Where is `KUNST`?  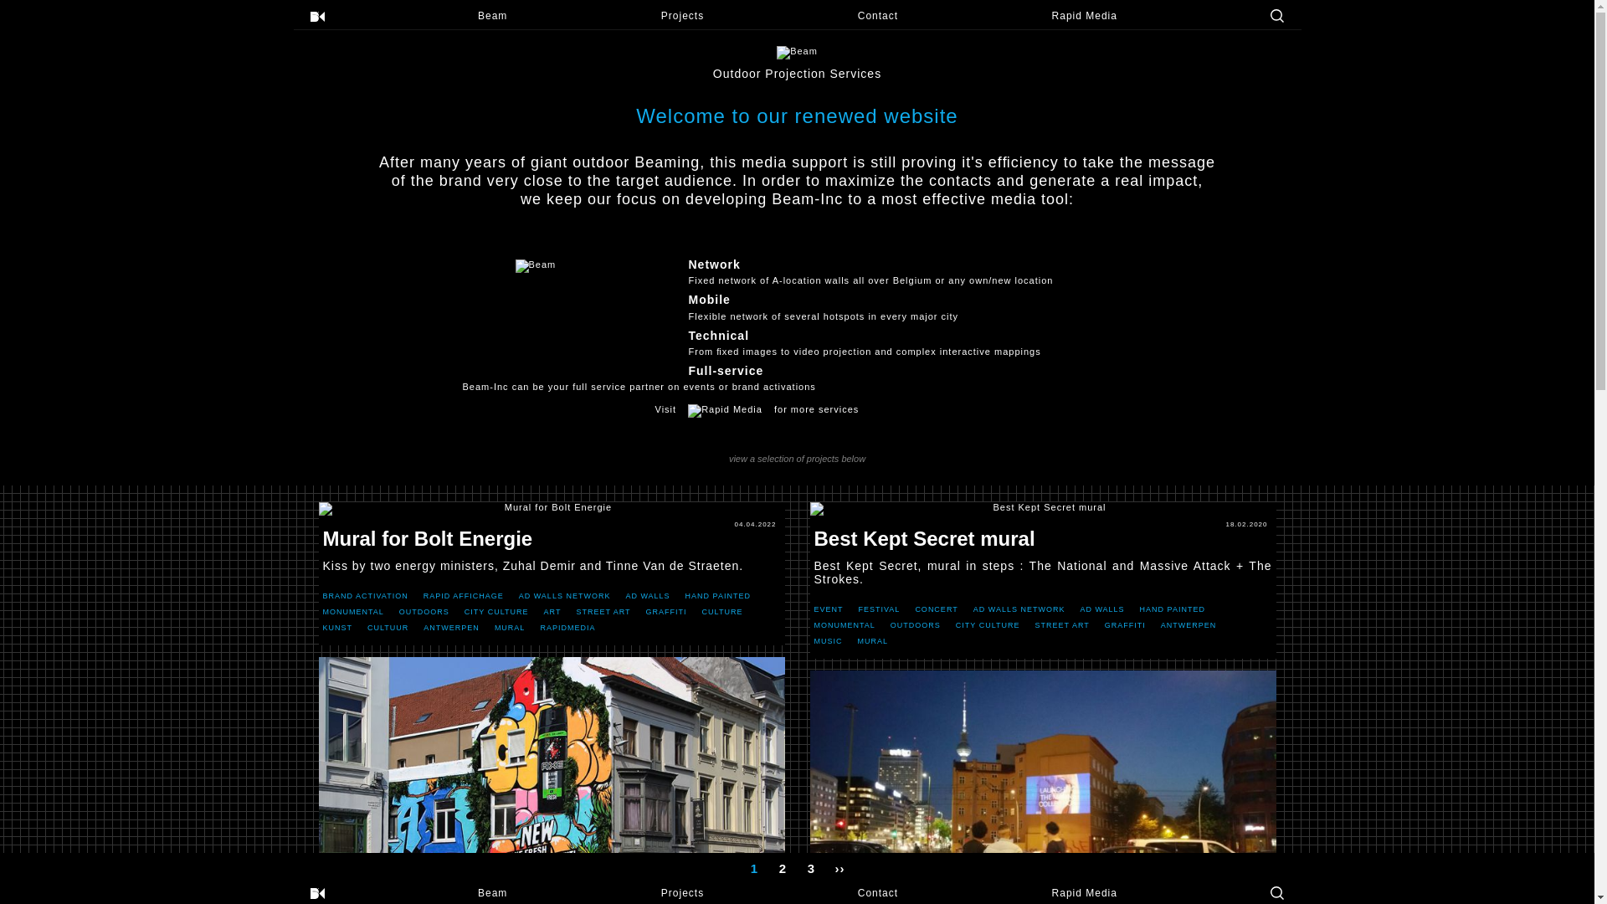 KUNST is located at coordinates (338, 628).